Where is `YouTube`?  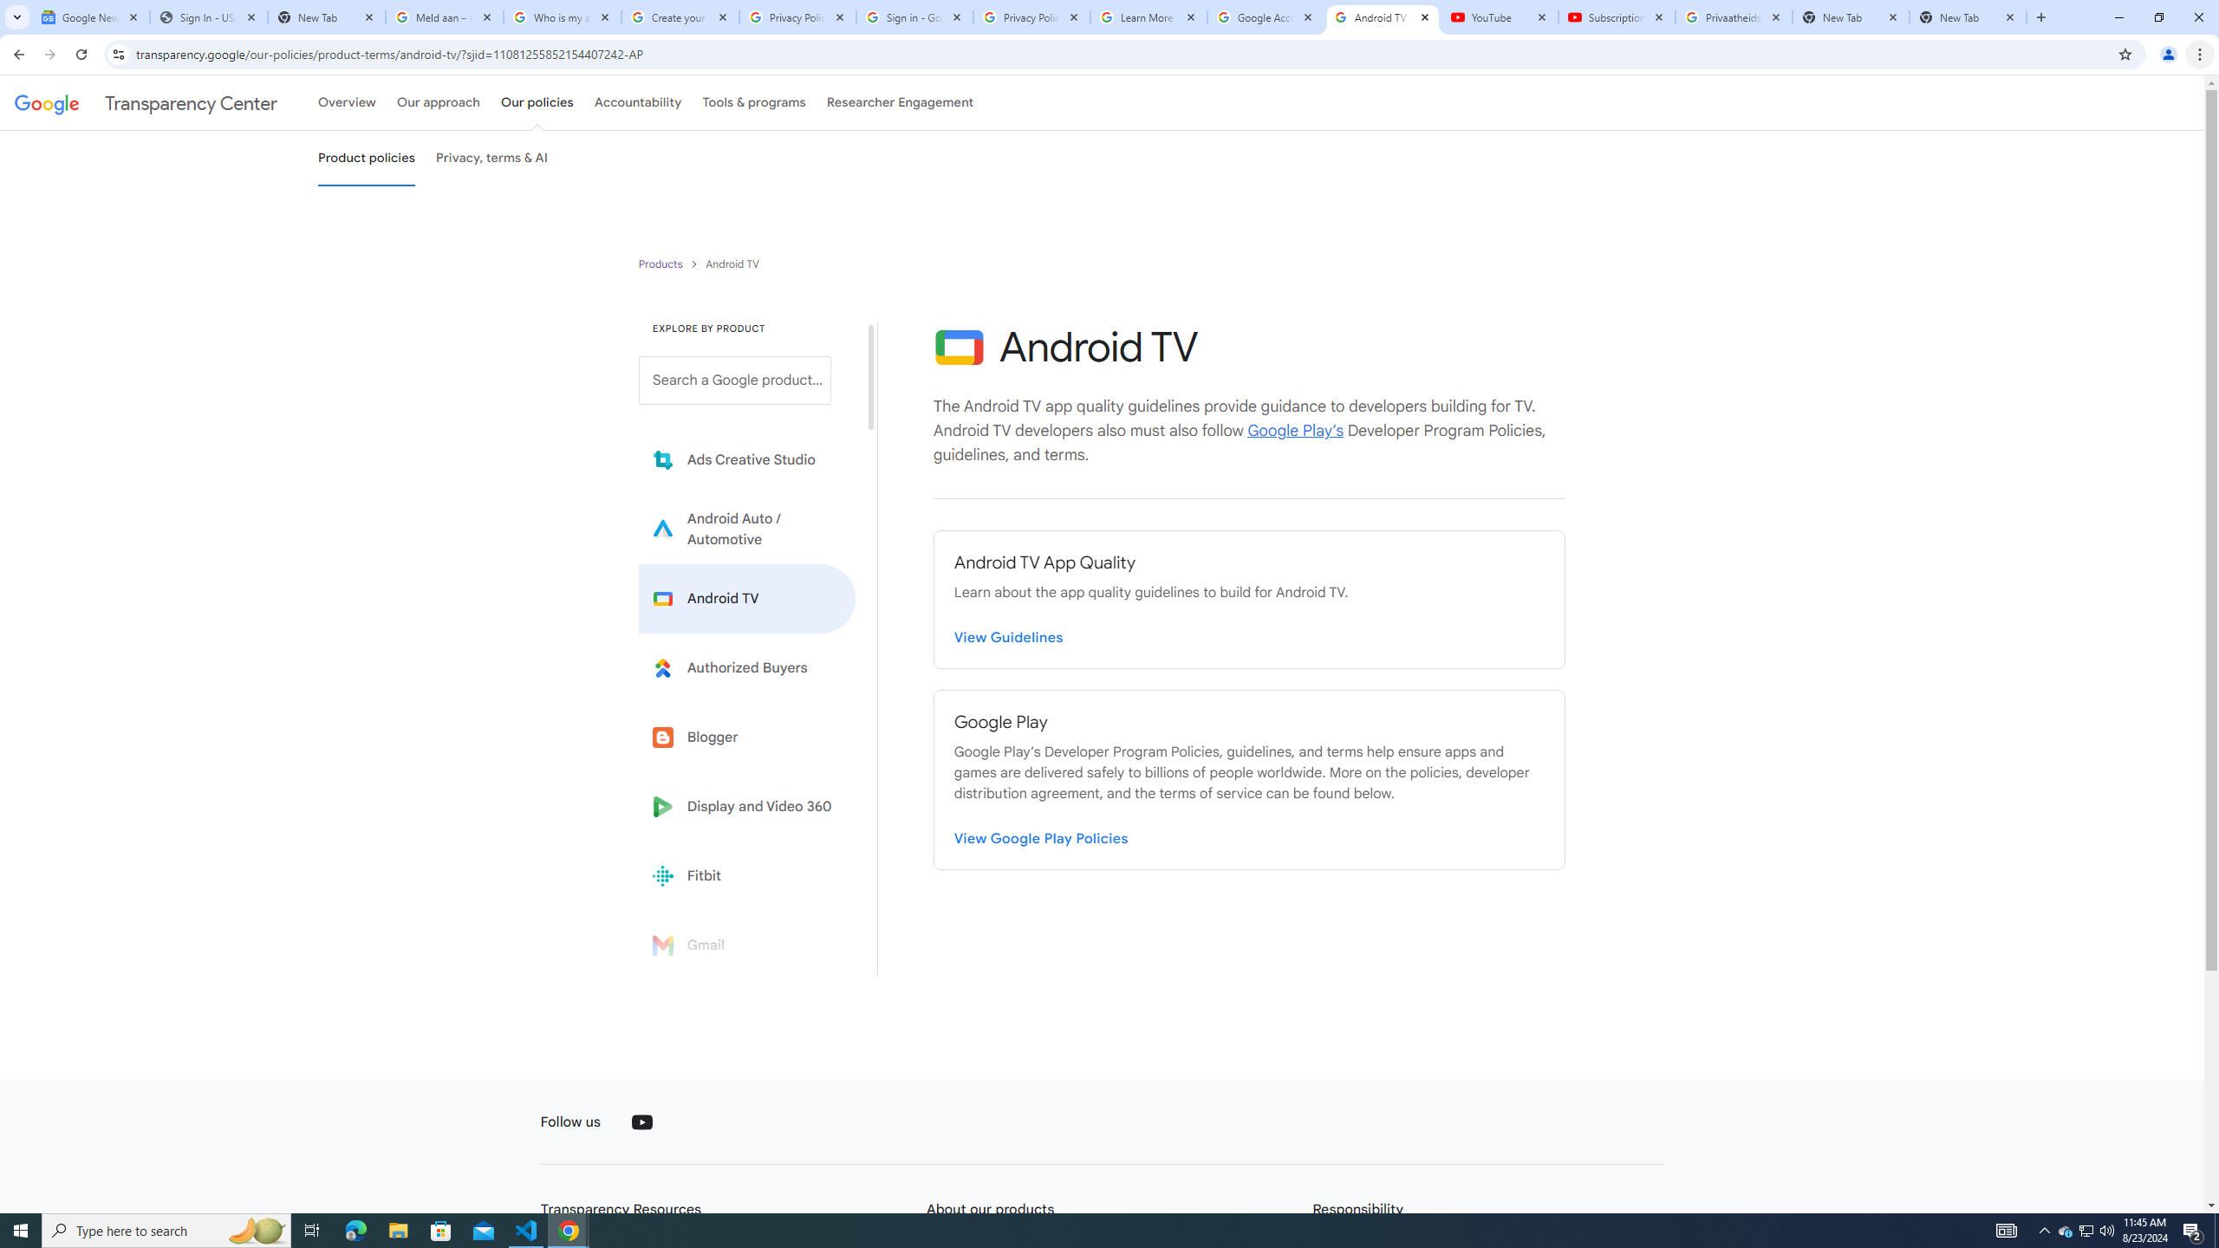
YouTube is located at coordinates (641, 1122).